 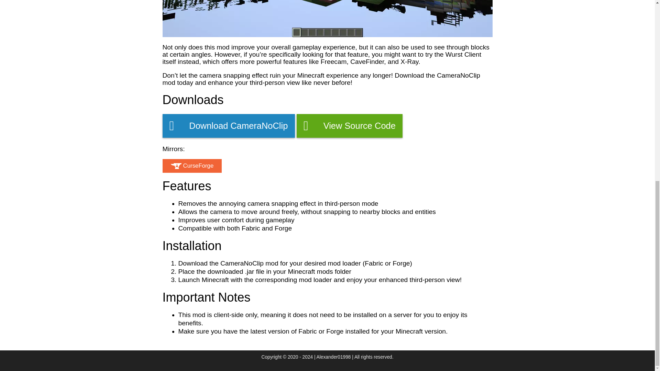 What do you see at coordinates (349, 125) in the screenshot?
I see `View Source Code` at bounding box center [349, 125].